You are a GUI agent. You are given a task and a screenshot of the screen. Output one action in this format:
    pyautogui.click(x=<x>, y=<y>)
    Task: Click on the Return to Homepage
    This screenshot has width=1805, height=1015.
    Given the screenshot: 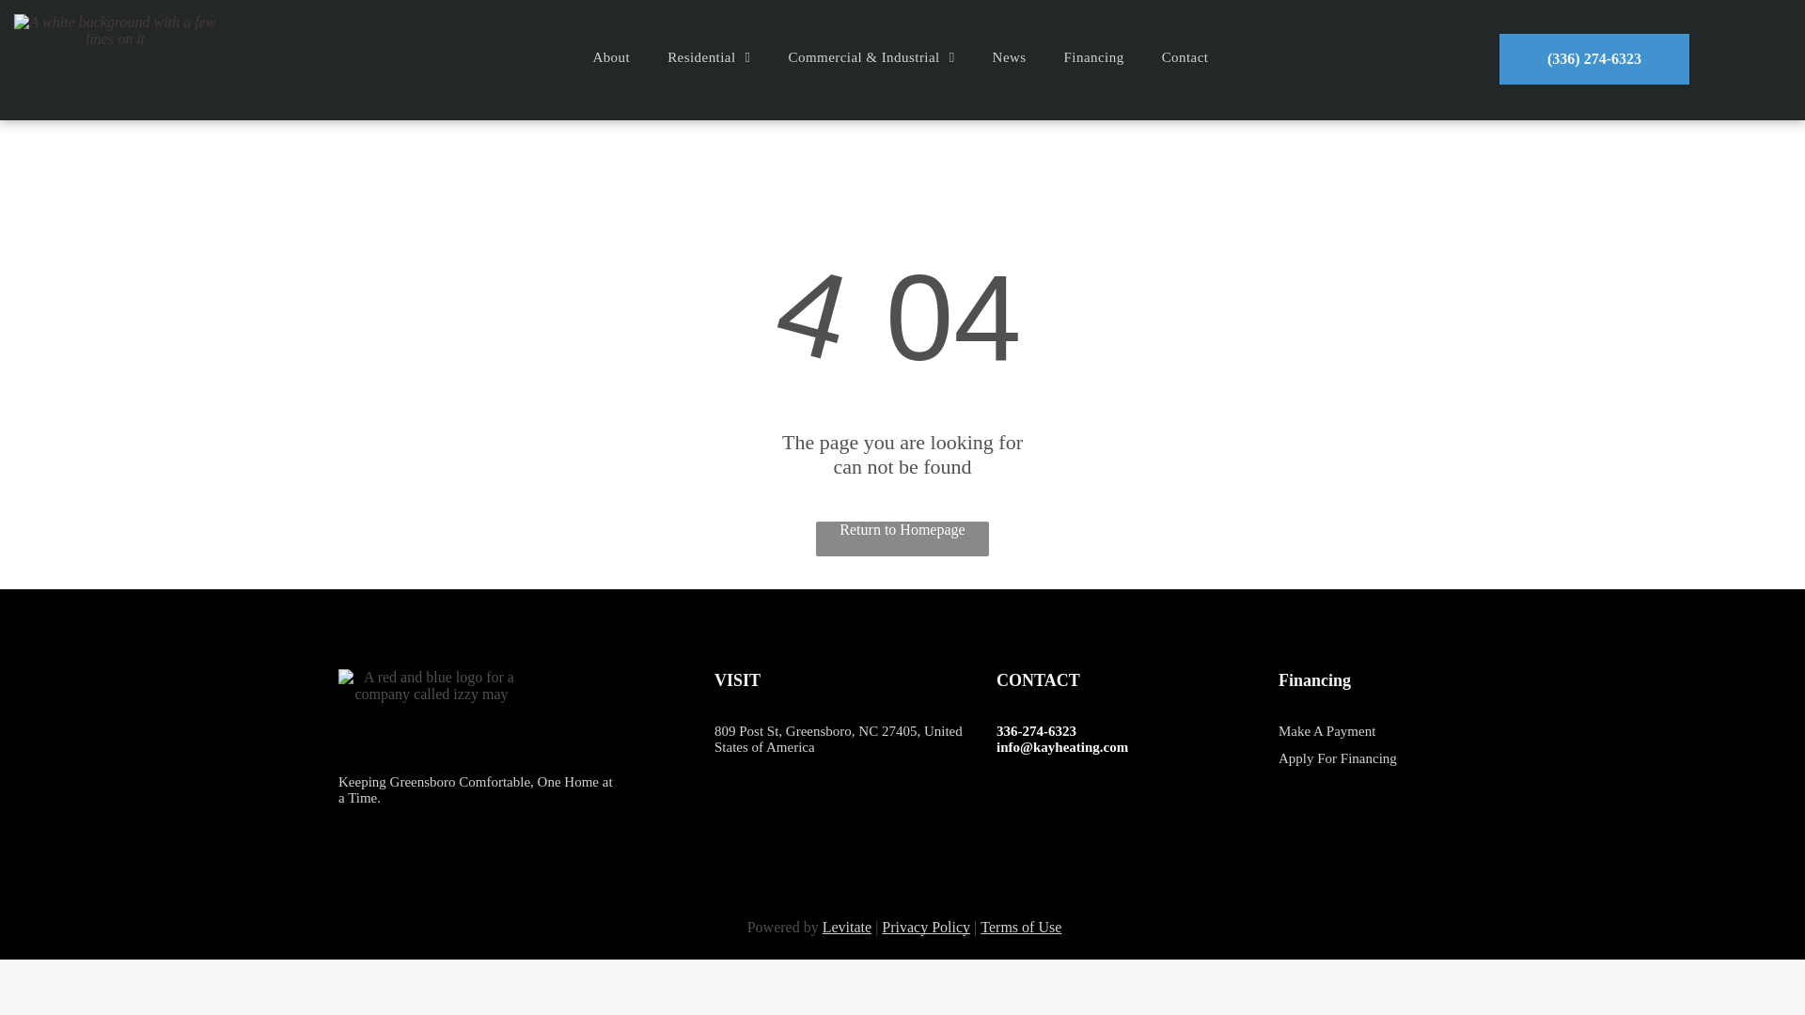 What is the action you would take?
    pyautogui.click(x=902, y=539)
    